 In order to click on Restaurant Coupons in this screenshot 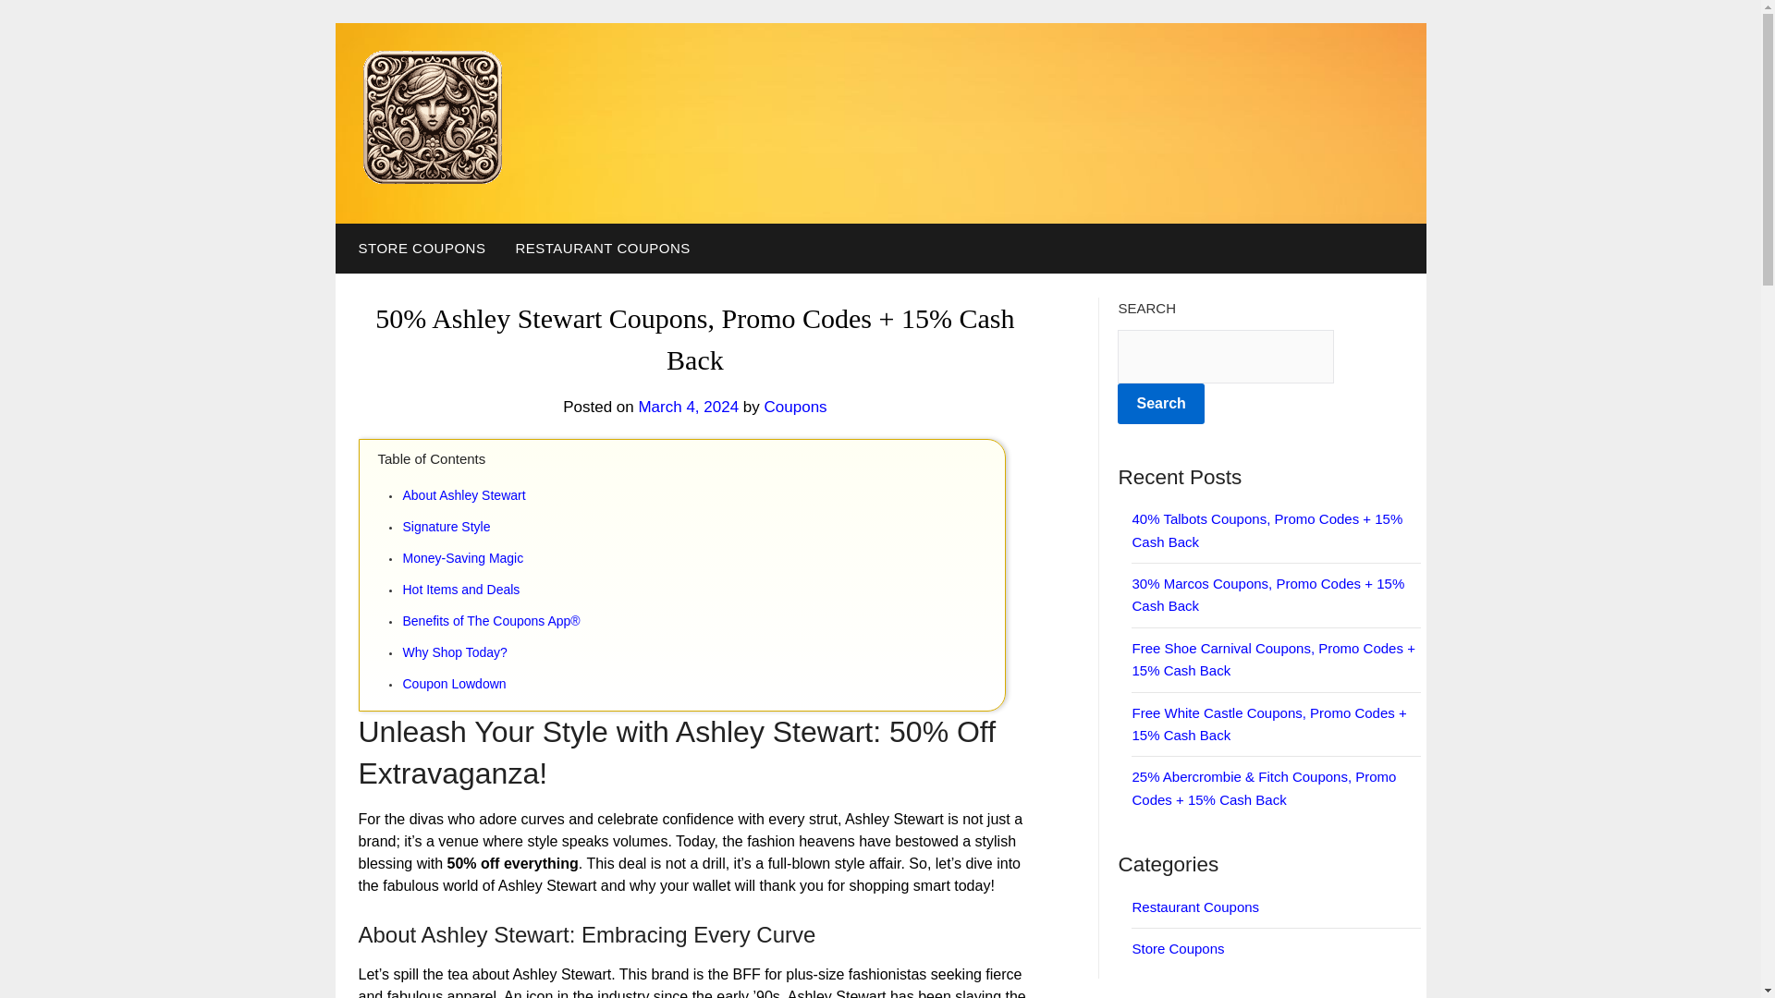, I will do `click(1194, 907)`.